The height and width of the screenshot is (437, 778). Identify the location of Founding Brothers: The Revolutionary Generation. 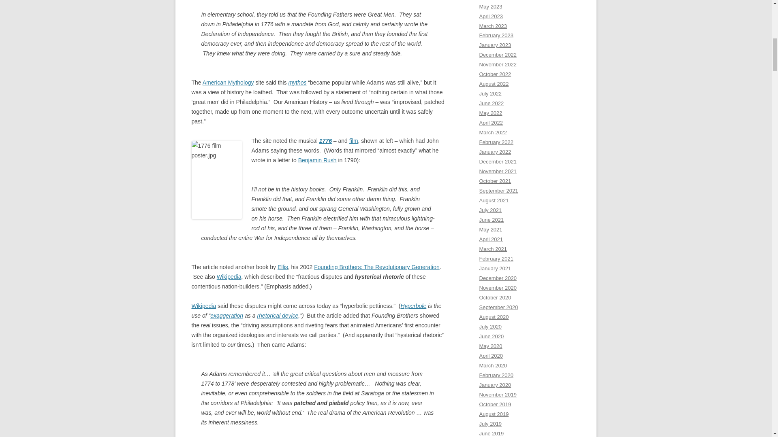
(377, 267).